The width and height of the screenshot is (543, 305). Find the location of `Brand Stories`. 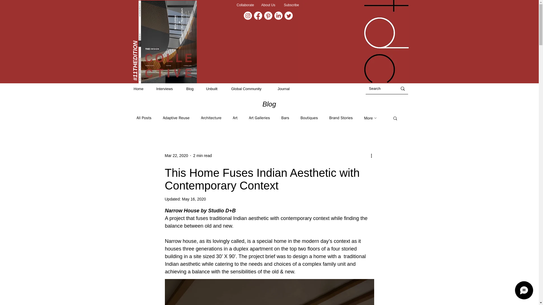

Brand Stories is located at coordinates (341, 118).